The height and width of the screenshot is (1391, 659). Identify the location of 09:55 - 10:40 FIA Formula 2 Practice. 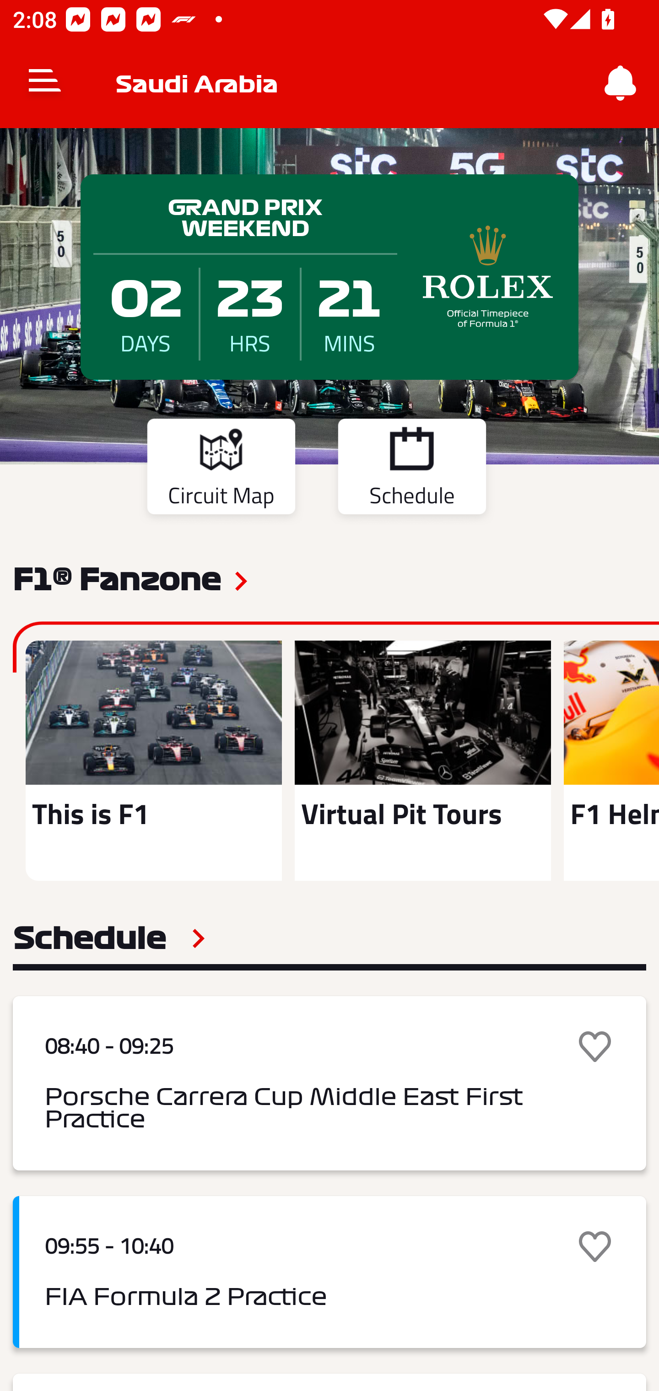
(329, 1272).